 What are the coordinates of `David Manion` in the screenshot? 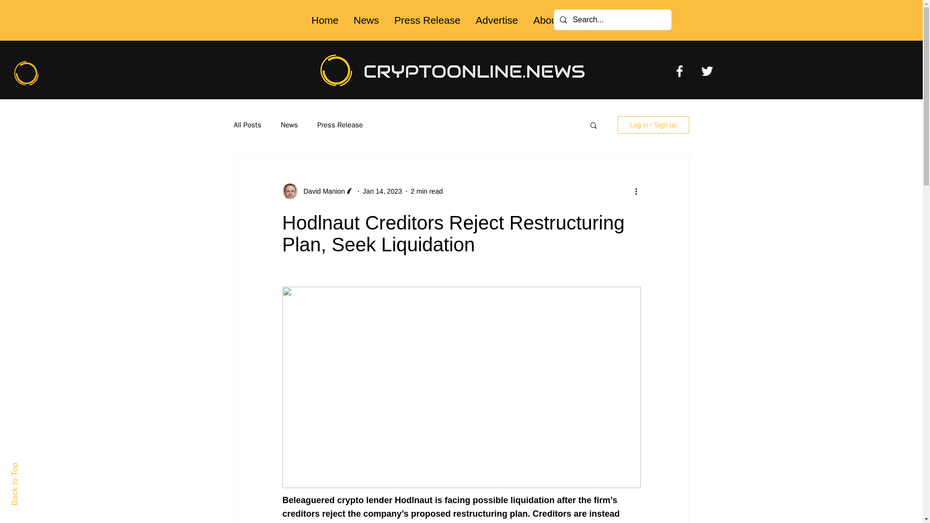 It's located at (321, 191).